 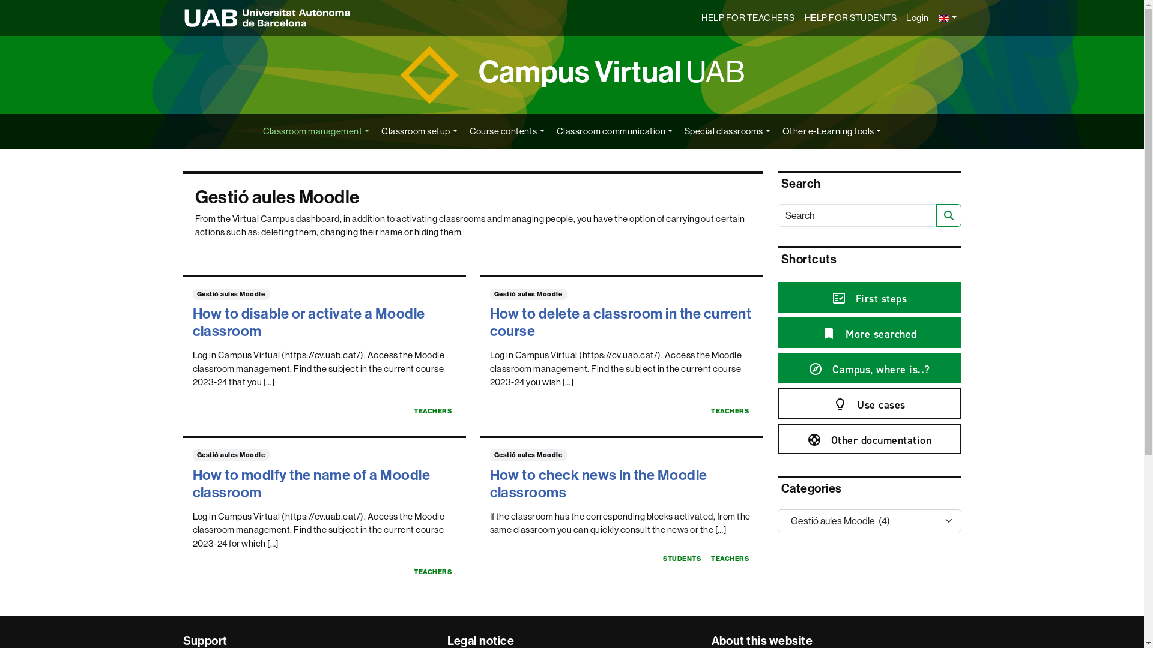 I want to click on supportOther documentation, so click(x=869, y=439).